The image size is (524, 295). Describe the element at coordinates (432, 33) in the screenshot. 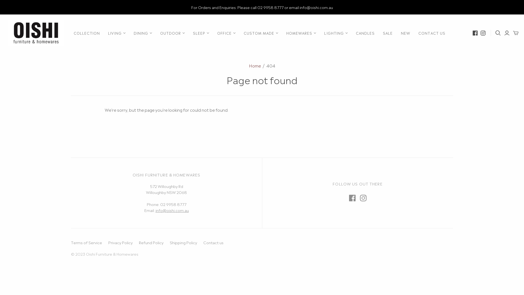

I see `CONTACT US` at that location.